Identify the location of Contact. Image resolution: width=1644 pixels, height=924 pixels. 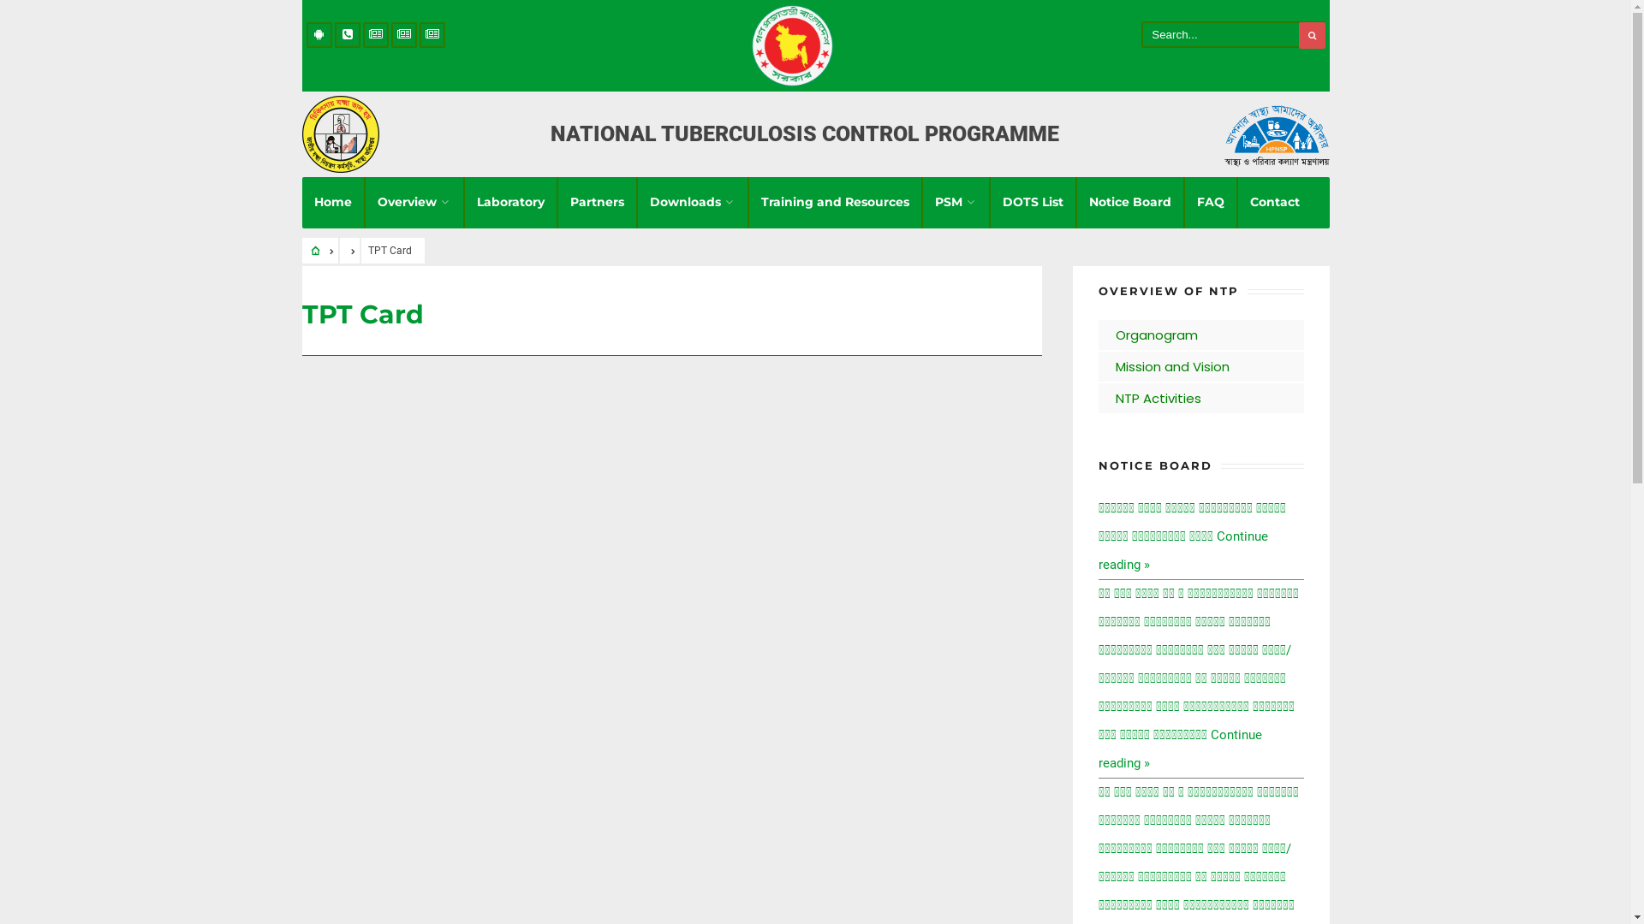
(1275, 203).